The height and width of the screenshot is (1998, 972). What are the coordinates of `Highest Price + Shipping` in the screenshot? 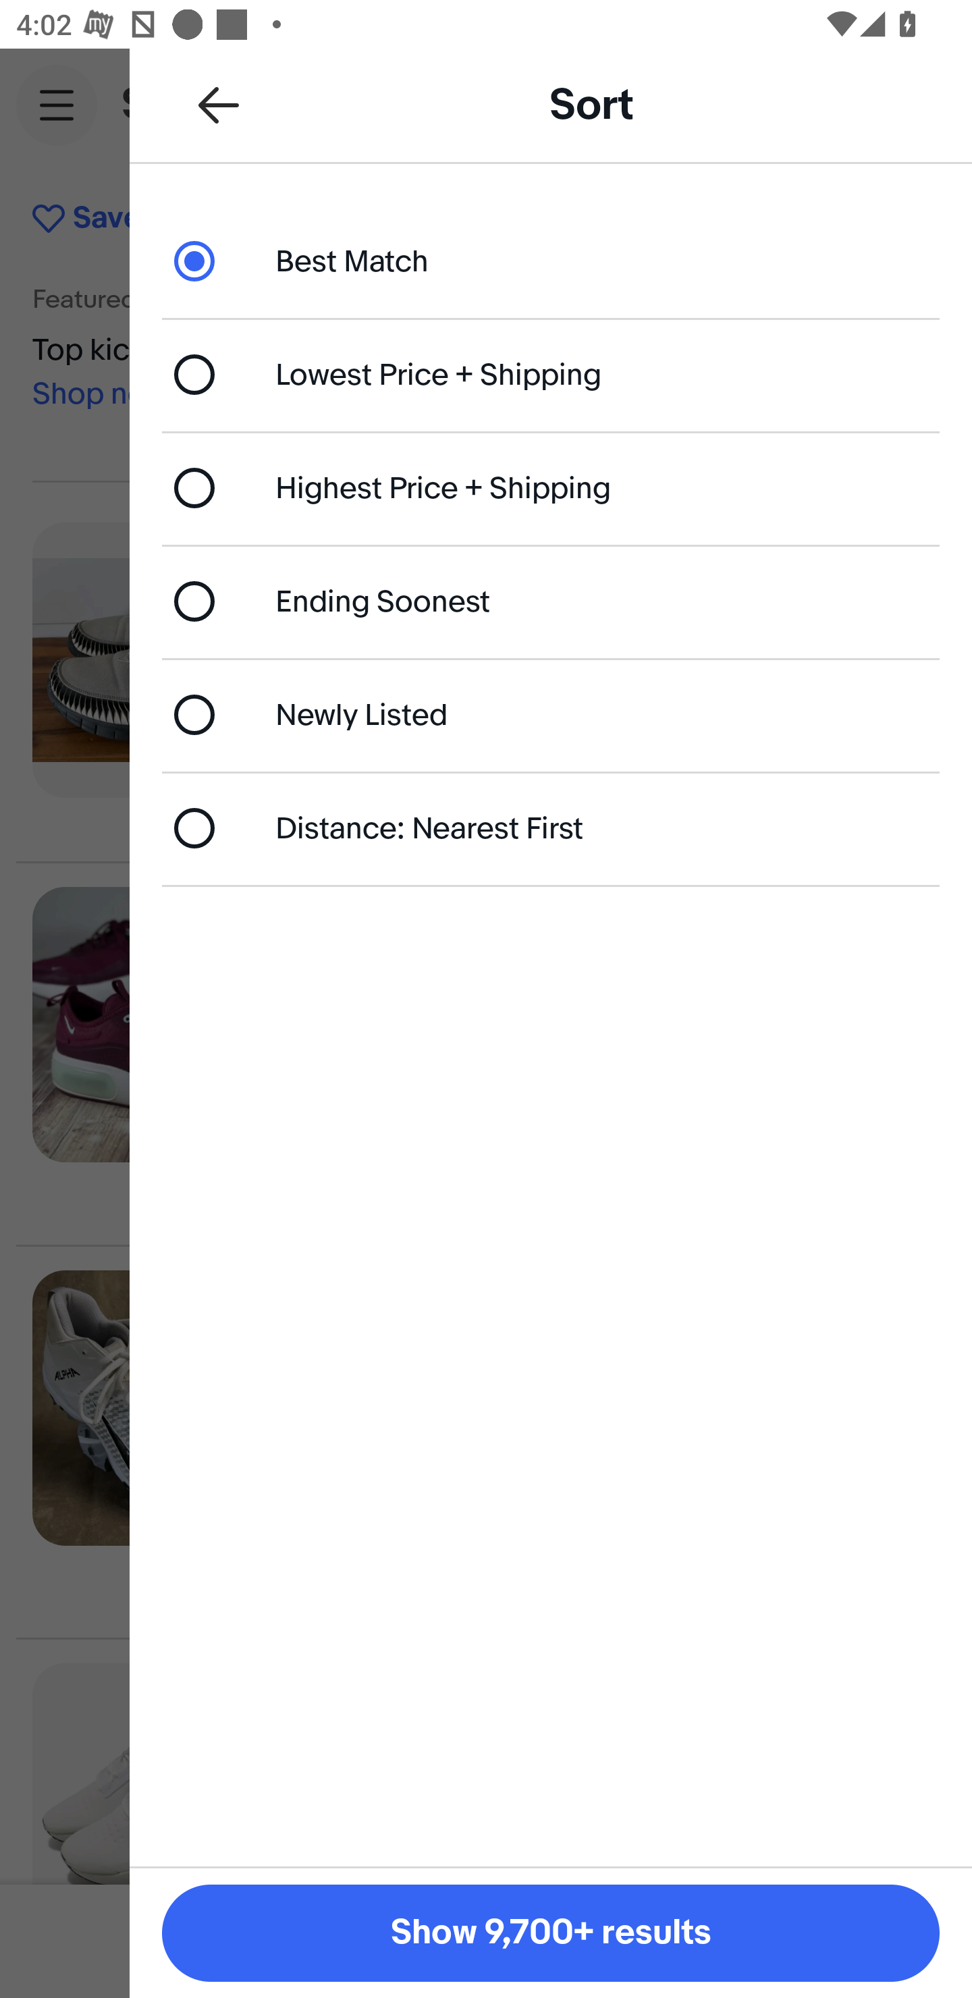 It's located at (551, 489).